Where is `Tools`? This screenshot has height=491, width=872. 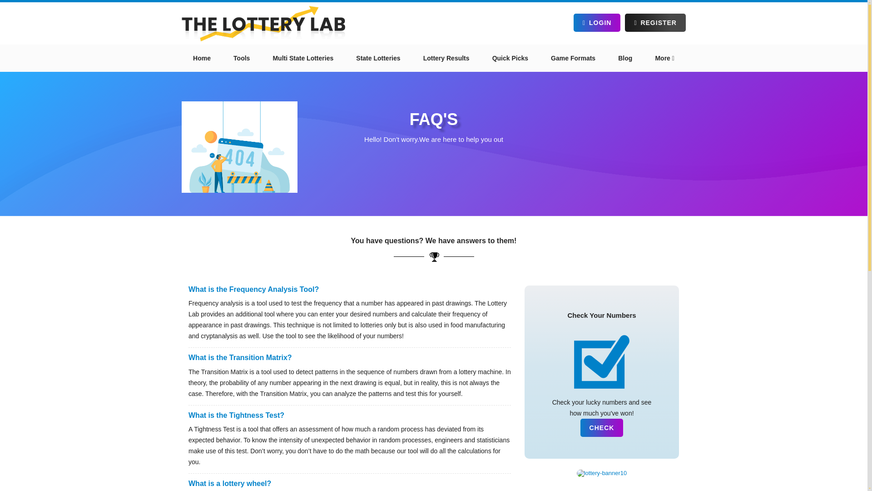 Tools is located at coordinates (242, 58).